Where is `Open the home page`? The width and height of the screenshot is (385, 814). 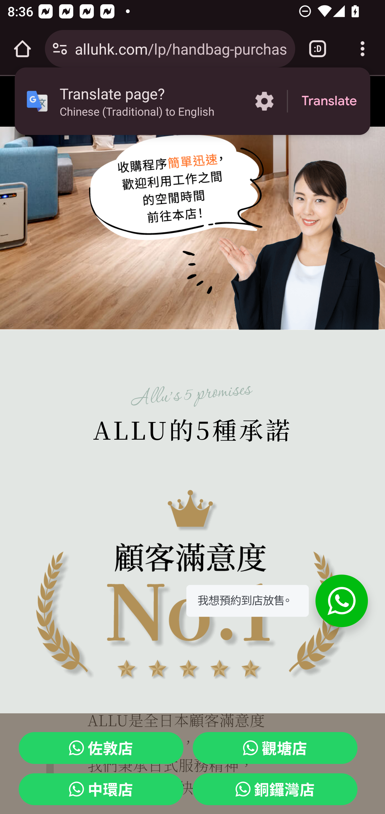 Open the home page is located at coordinates (22, 49).